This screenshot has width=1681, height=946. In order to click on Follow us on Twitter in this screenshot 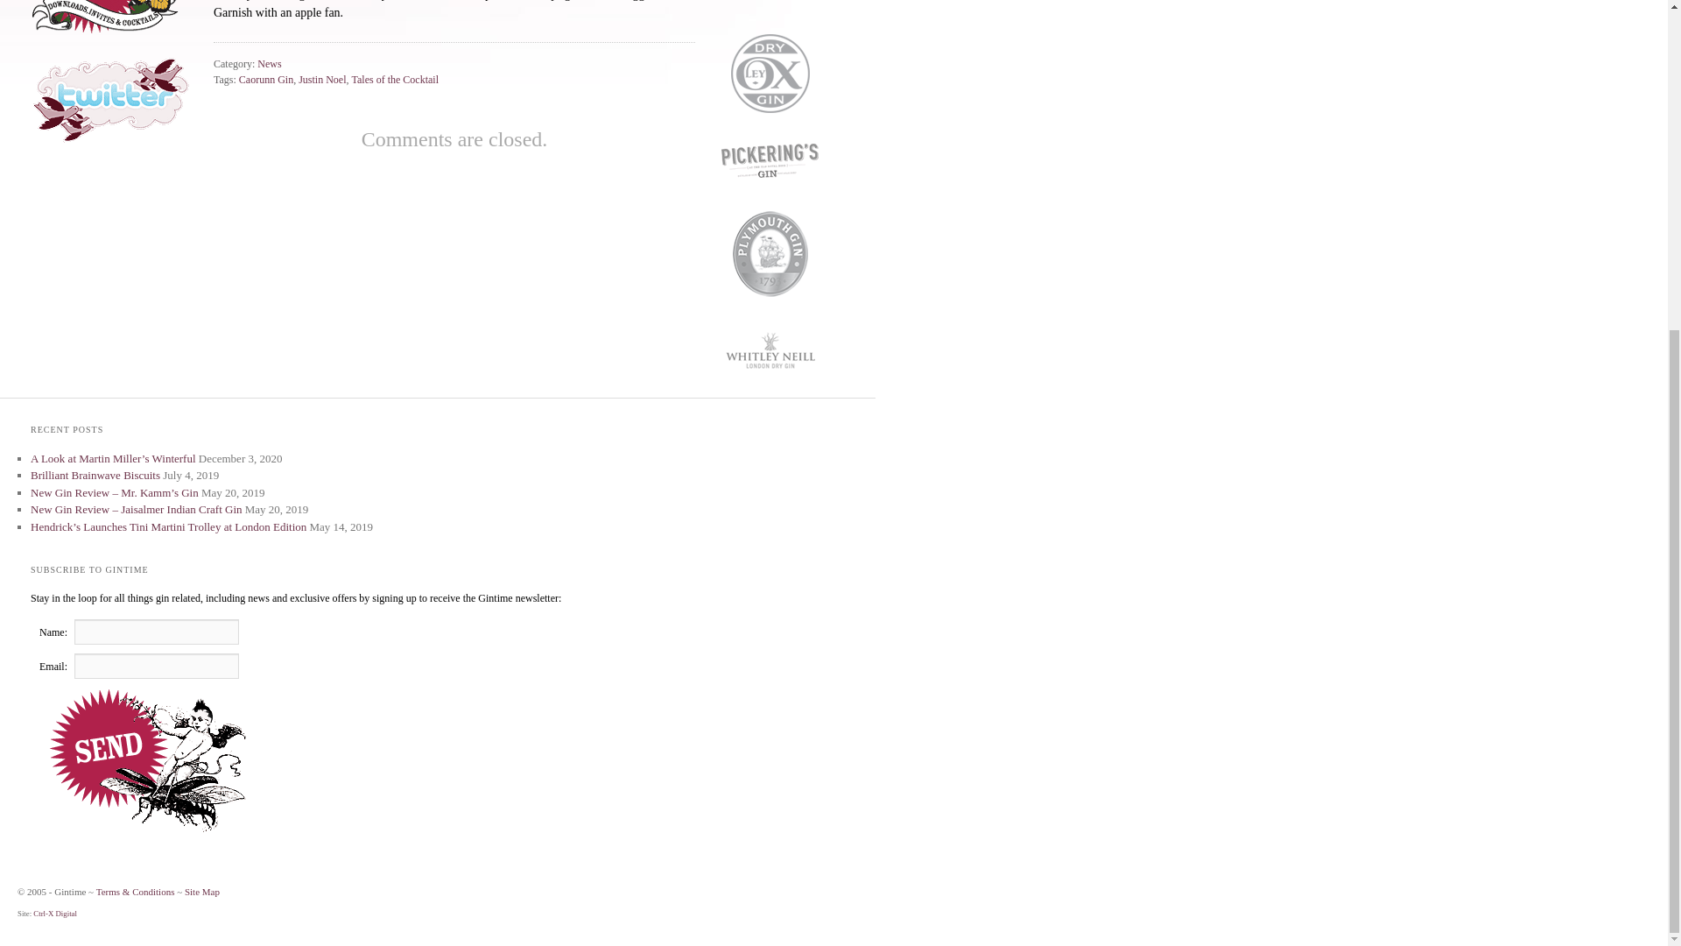, I will do `click(102, 103)`.